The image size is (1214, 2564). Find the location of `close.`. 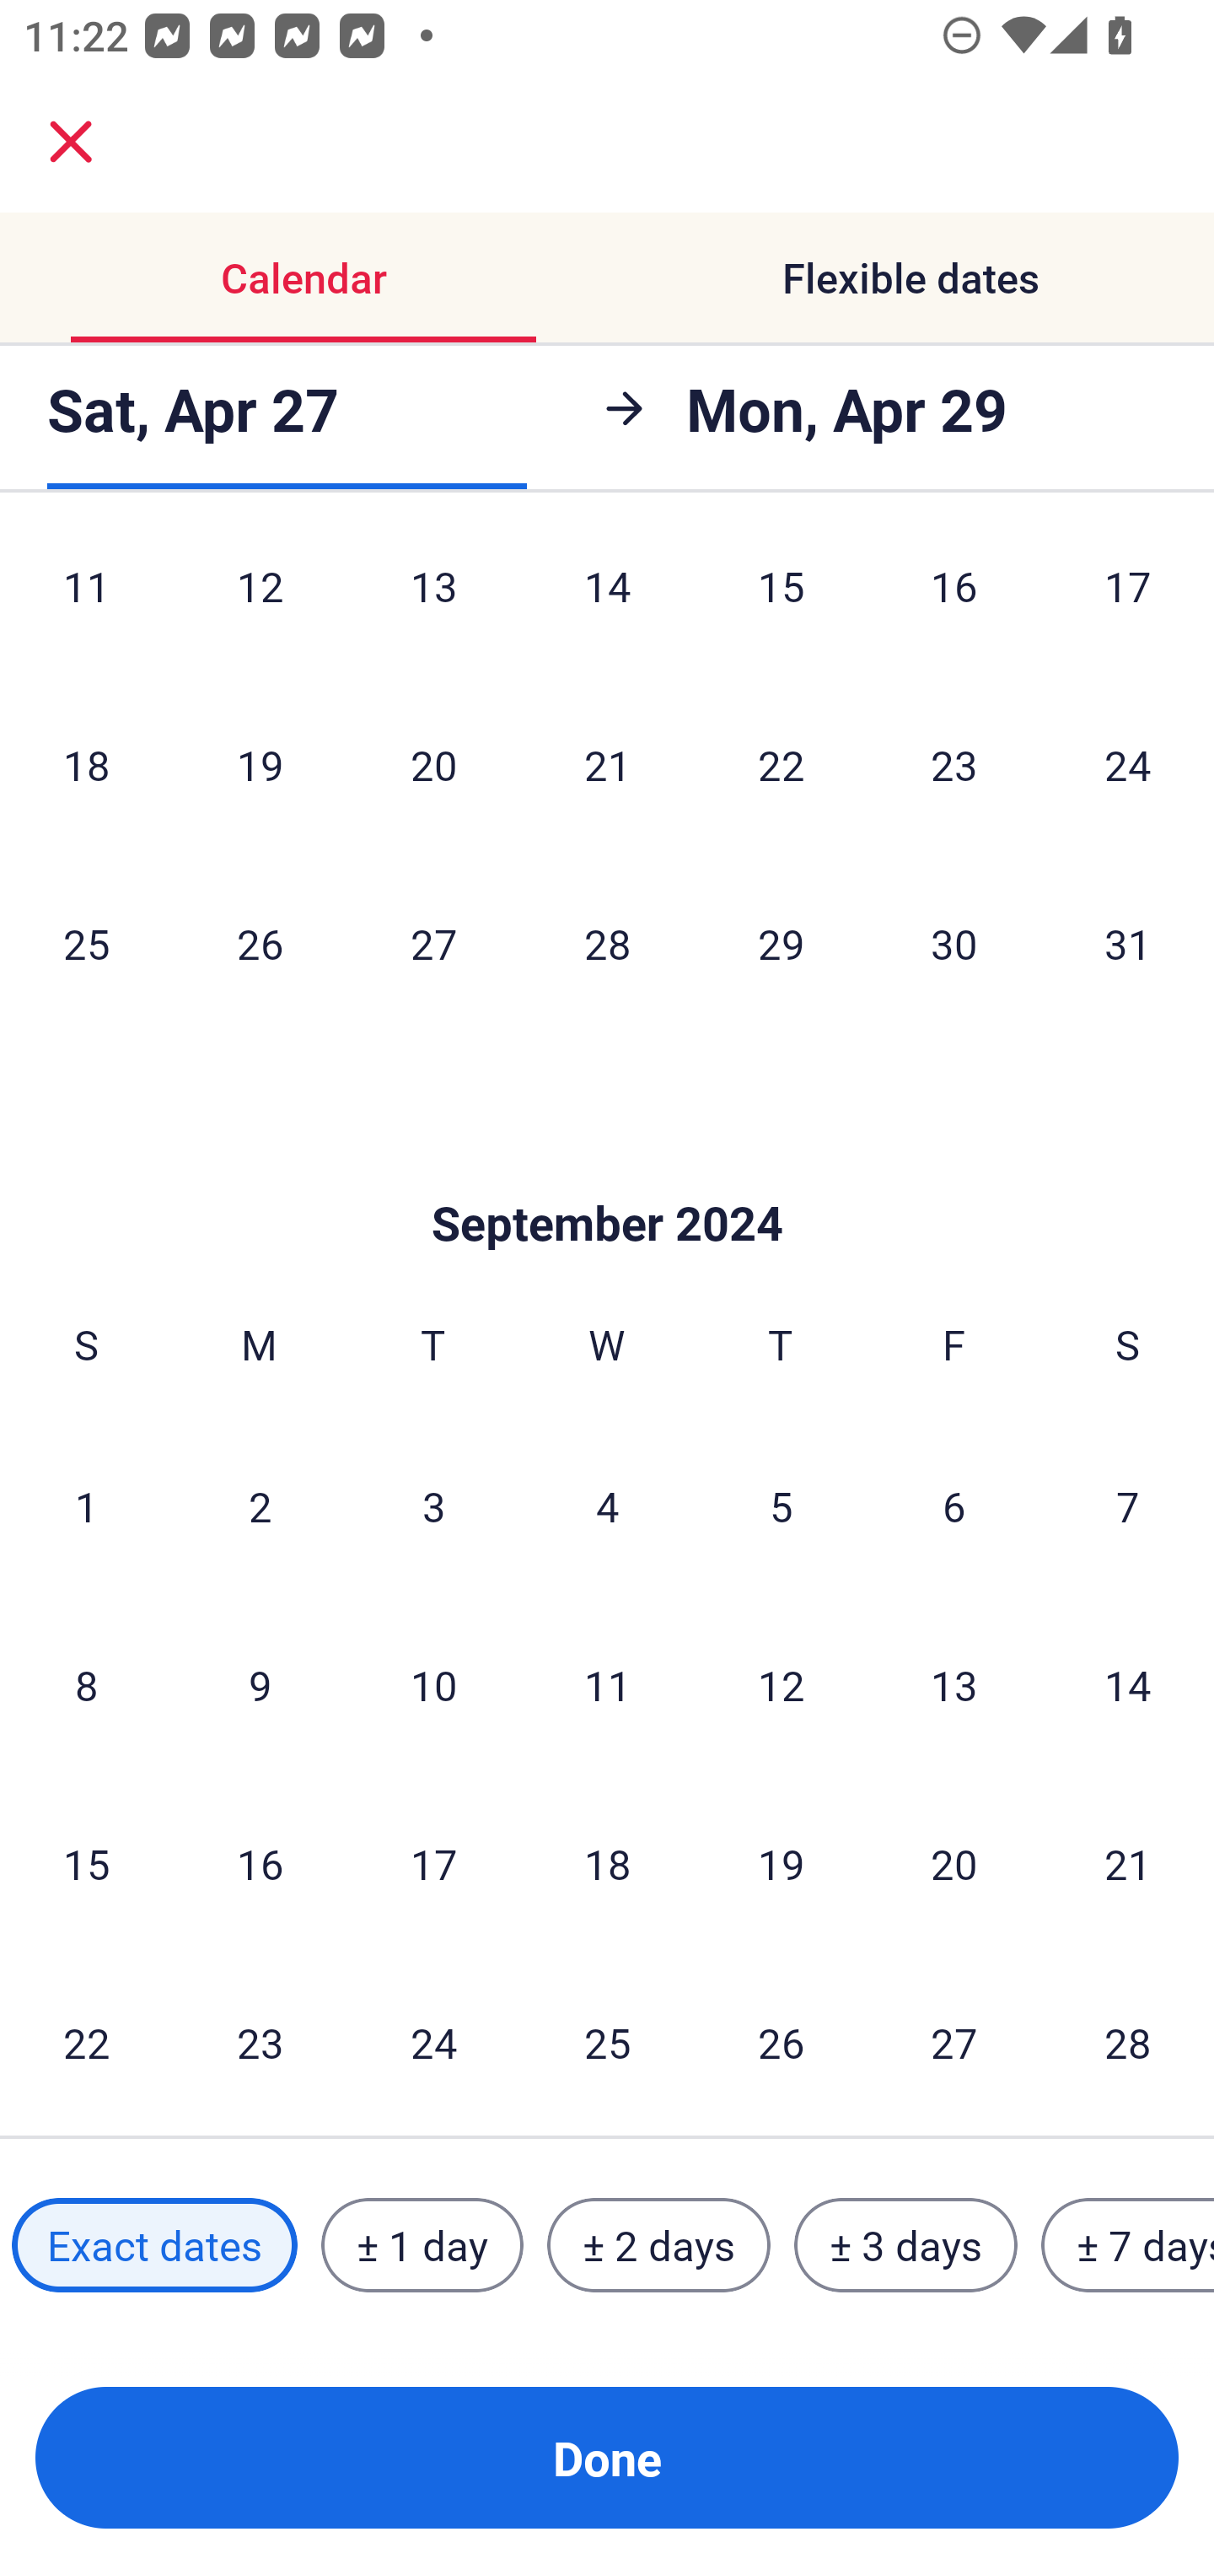

close. is located at coordinates (71, 142).